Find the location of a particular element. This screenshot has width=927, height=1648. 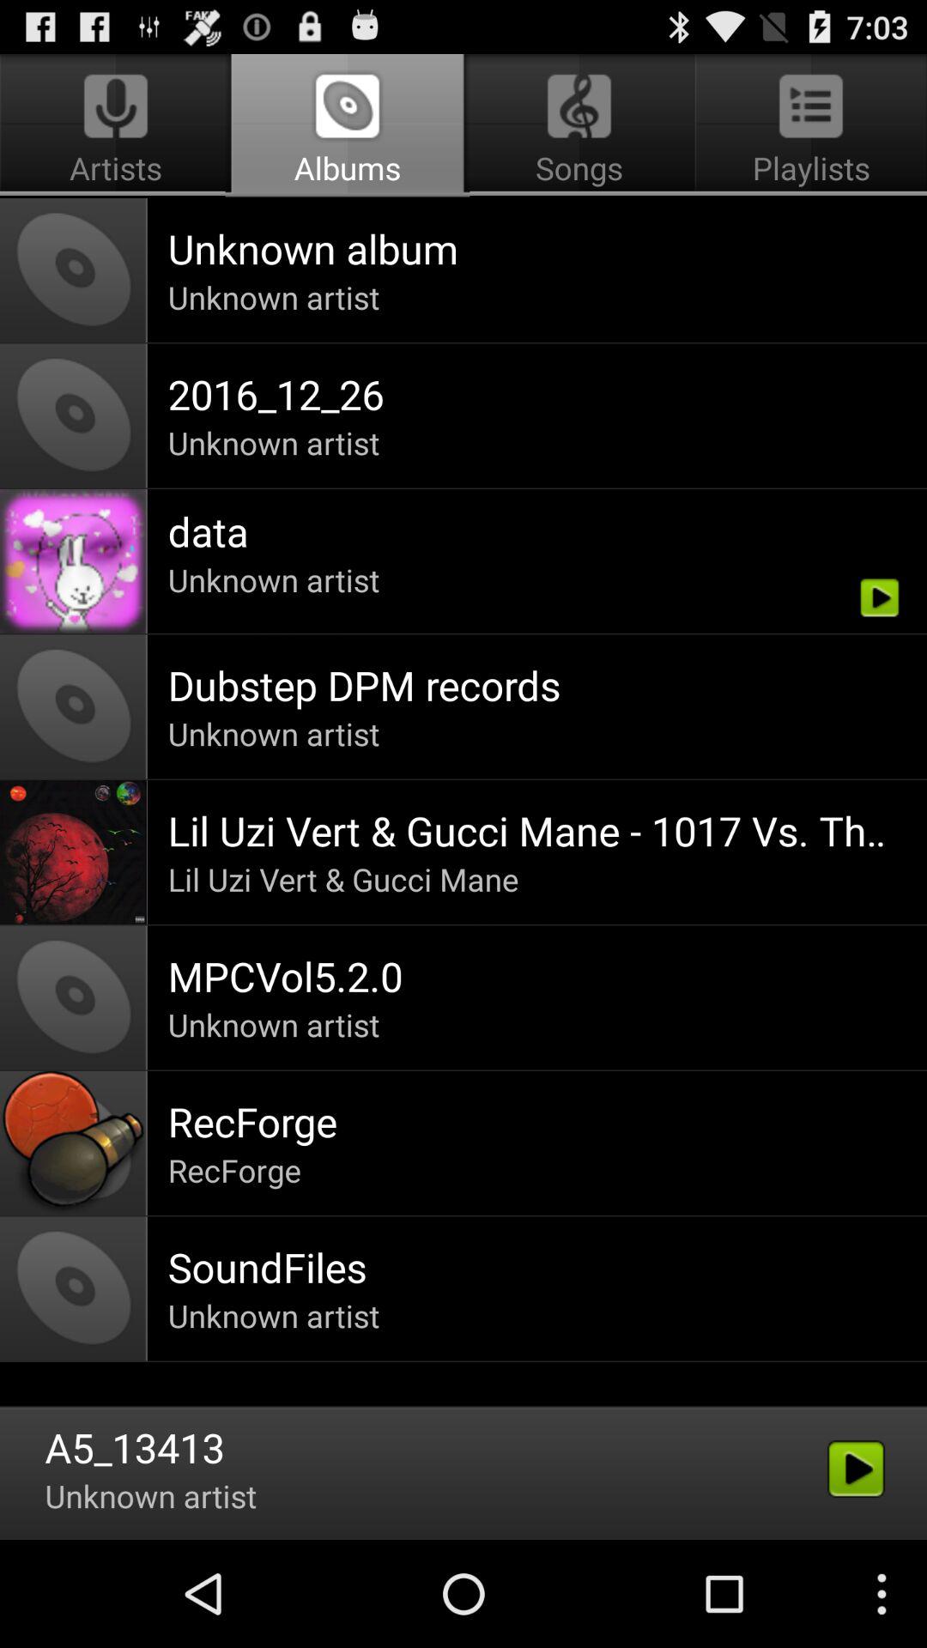

scroll until albums icon is located at coordinates (347, 125).